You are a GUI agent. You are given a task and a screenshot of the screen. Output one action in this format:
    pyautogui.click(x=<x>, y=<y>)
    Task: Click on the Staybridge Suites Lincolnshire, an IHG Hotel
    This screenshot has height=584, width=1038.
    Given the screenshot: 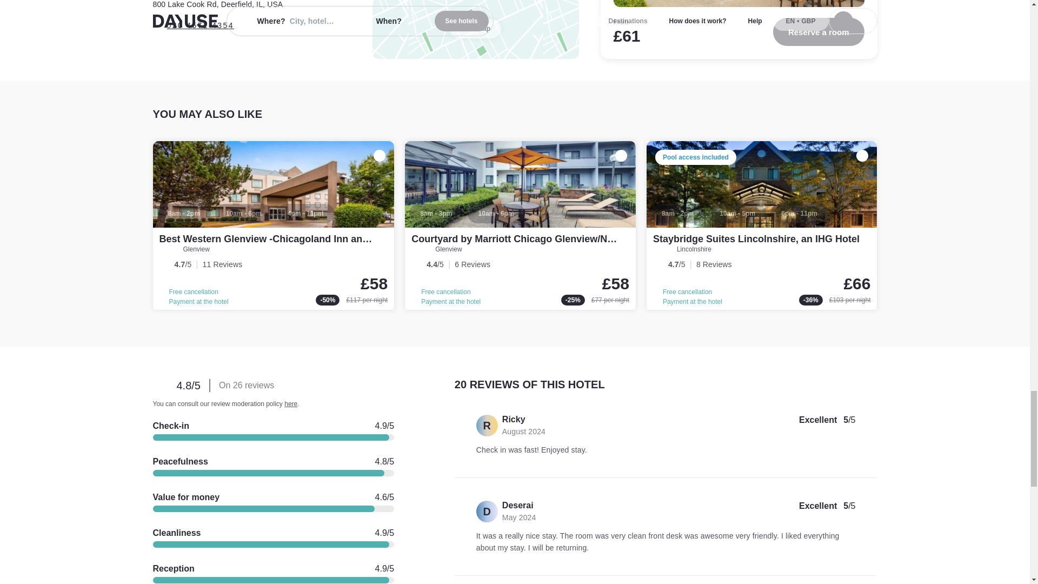 What is the action you would take?
    pyautogui.click(x=756, y=239)
    